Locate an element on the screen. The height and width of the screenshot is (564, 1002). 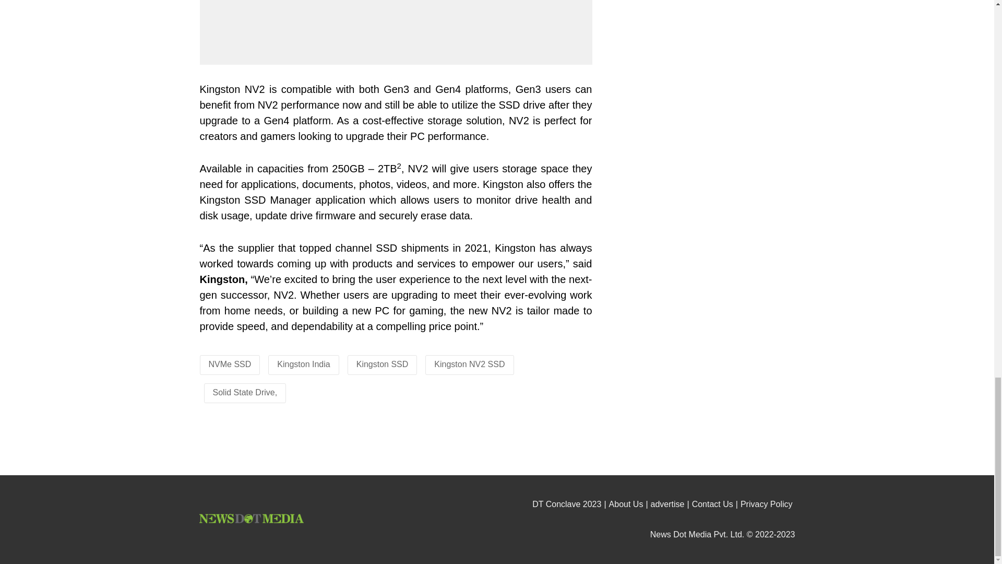
3rd party ad content is located at coordinates (699, 51).